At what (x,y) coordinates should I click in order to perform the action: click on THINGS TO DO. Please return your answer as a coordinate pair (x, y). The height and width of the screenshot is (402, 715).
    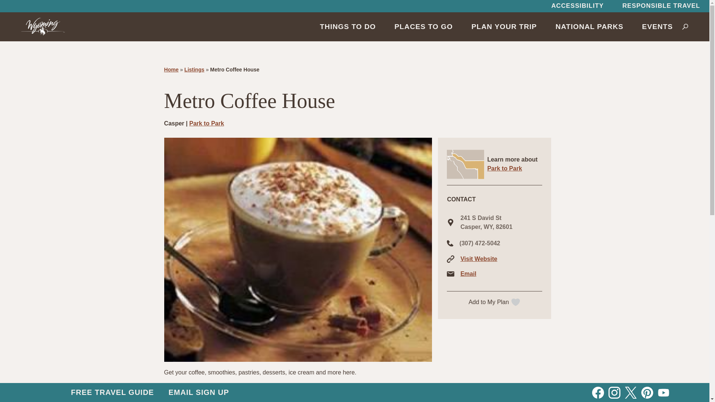
    Looking at the image, I should click on (348, 26).